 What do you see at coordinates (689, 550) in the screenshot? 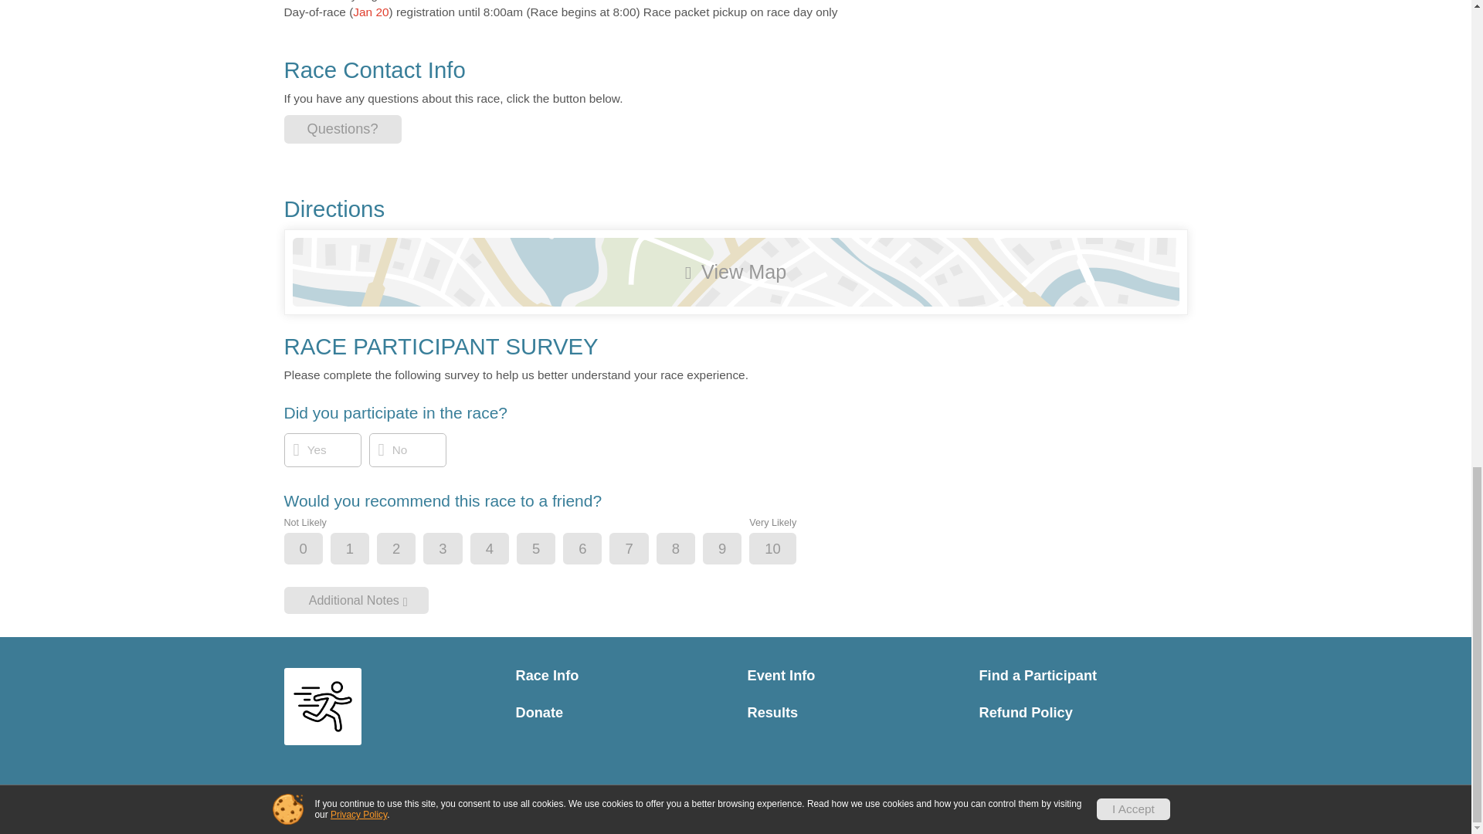
I see `8` at bounding box center [689, 550].